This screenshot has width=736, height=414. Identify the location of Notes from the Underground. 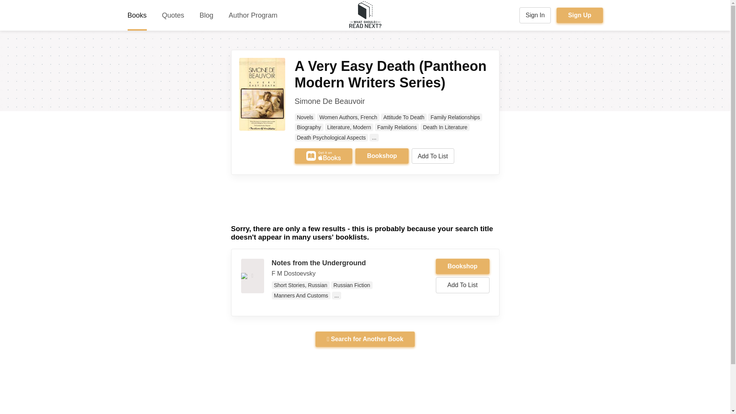
(319, 263).